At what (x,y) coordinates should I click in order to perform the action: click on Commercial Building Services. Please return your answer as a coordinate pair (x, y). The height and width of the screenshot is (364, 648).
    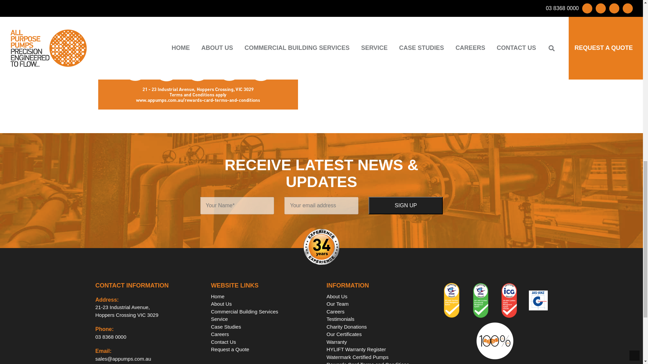
    Looking at the image, I should click on (406, 206).